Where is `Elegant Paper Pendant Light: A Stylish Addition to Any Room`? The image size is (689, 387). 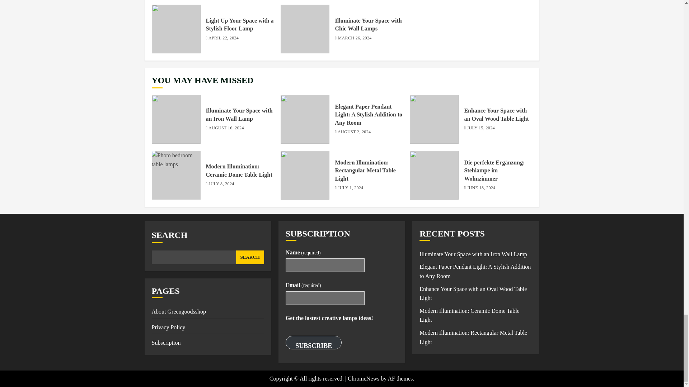
Elegant Paper Pendant Light: A Stylish Addition to Any Room is located at coordinates (369, 115).